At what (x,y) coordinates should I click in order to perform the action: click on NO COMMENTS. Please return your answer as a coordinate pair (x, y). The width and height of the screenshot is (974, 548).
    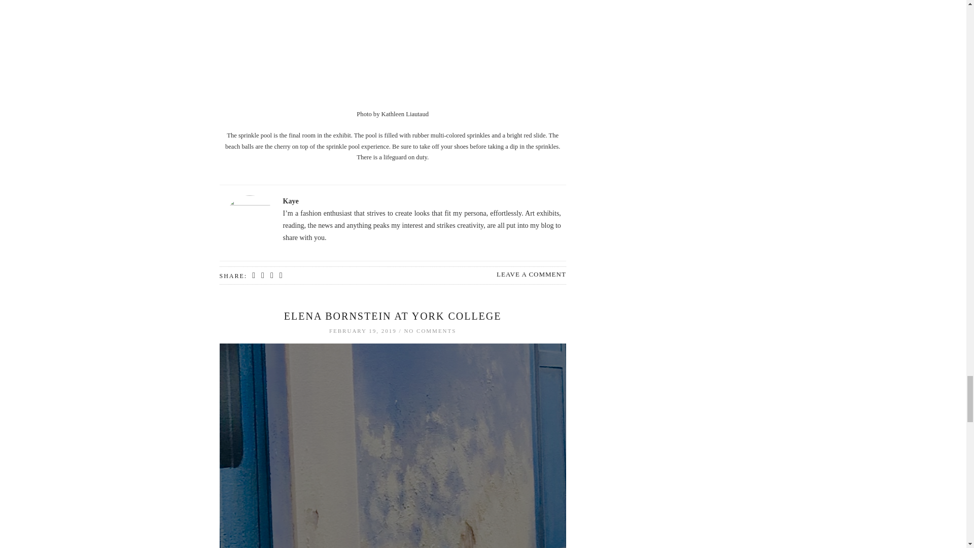
    Looking at the image, I should click on (430, 330).